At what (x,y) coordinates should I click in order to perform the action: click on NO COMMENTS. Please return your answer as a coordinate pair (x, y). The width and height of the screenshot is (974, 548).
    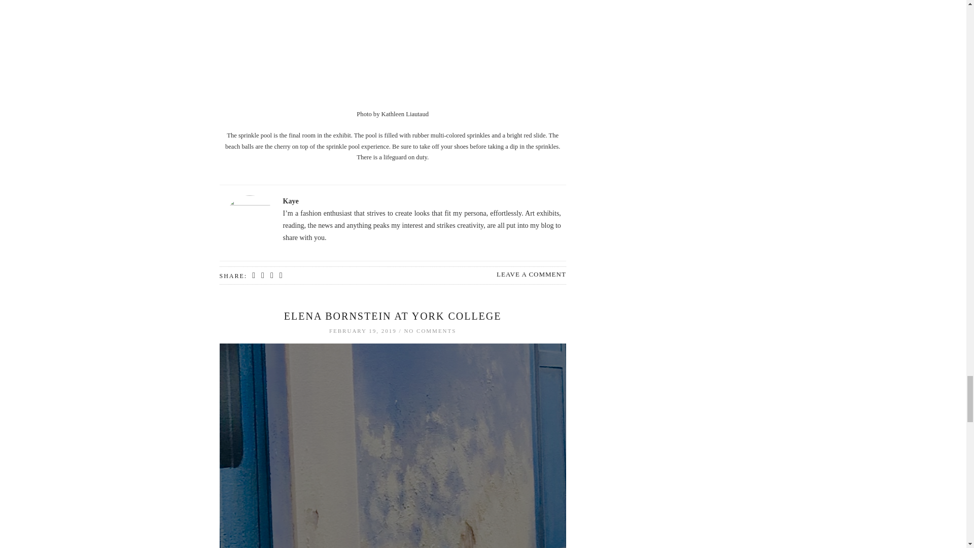
    Looking at the image, I should click on (430, 330).